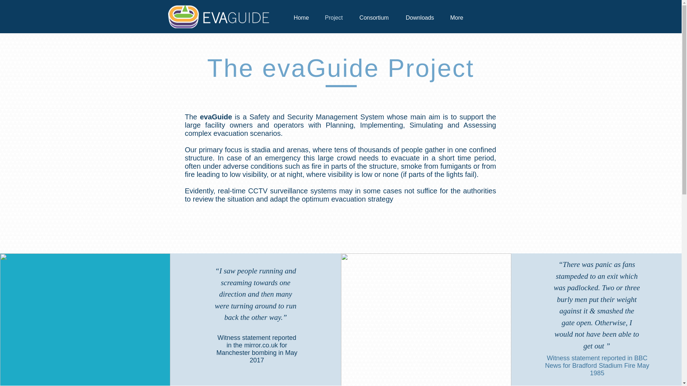 Image resolution: width=687 pixels, height=386 pixels. What do you see at coordinates (334, 17) in the screenshot?
I see `Project` at bounding box center [334, 17].